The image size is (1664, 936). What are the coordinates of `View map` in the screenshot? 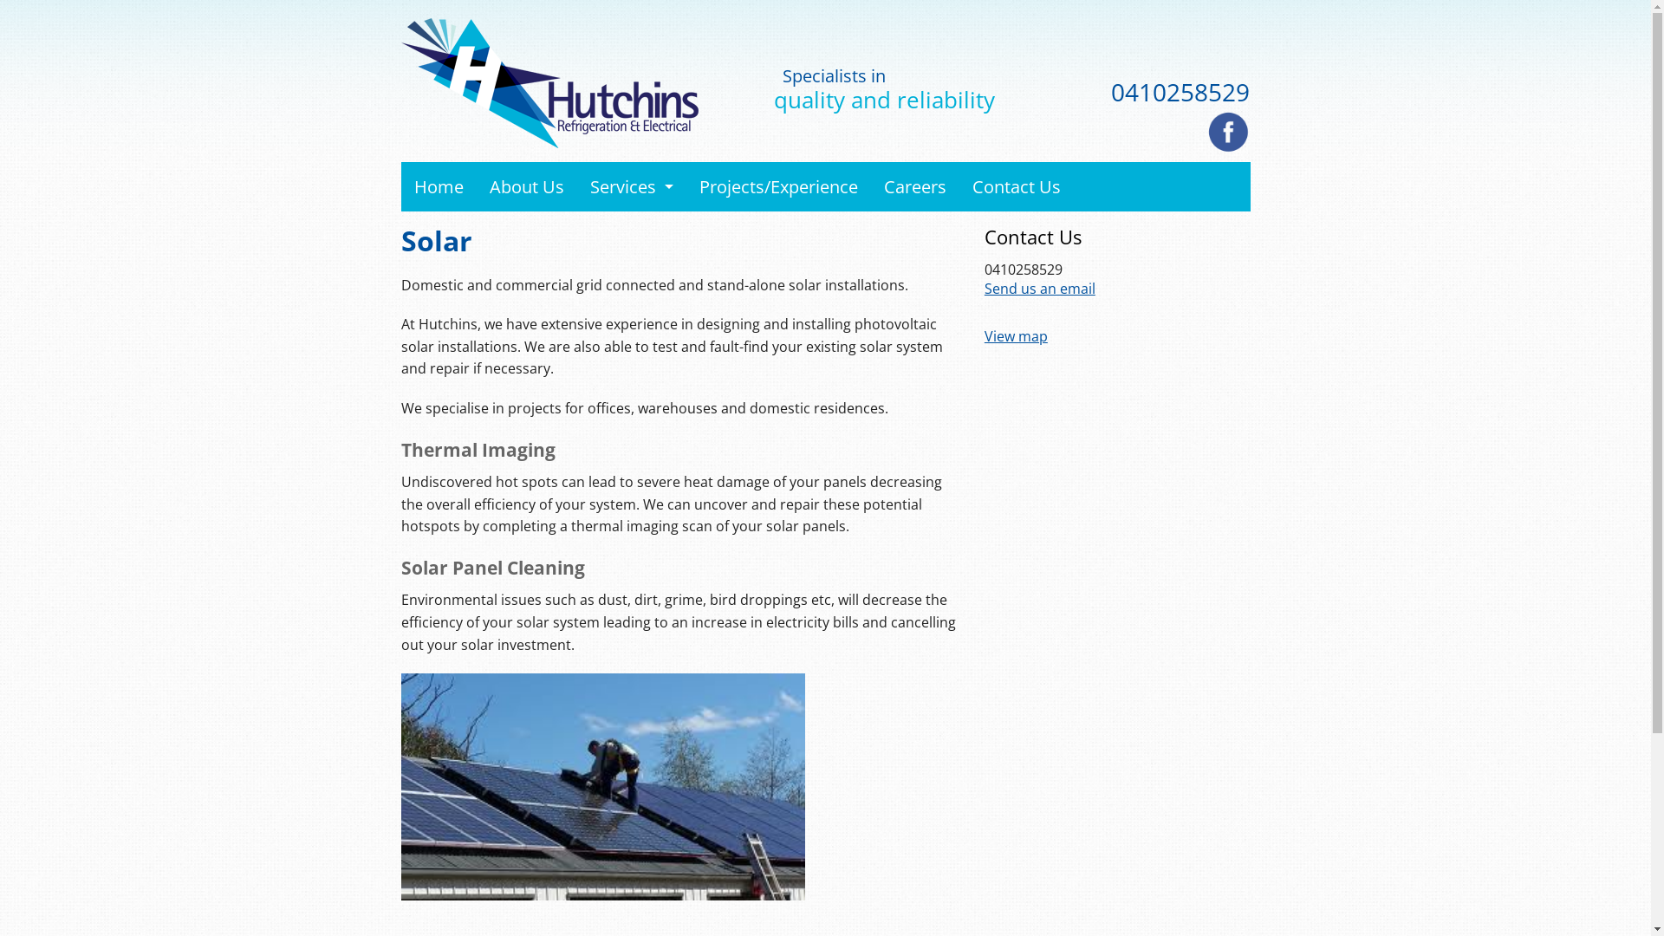 It's located at (1016, 336).